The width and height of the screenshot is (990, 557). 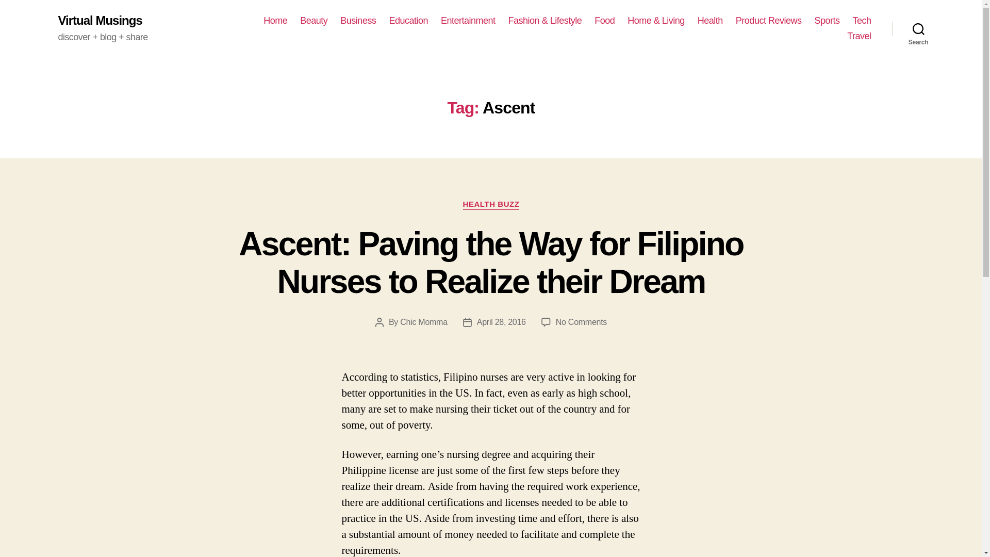 What do you see at coordinates (768, 21) in the screenshot?
I see `Product Reviews` at bounding box center [768, 21].